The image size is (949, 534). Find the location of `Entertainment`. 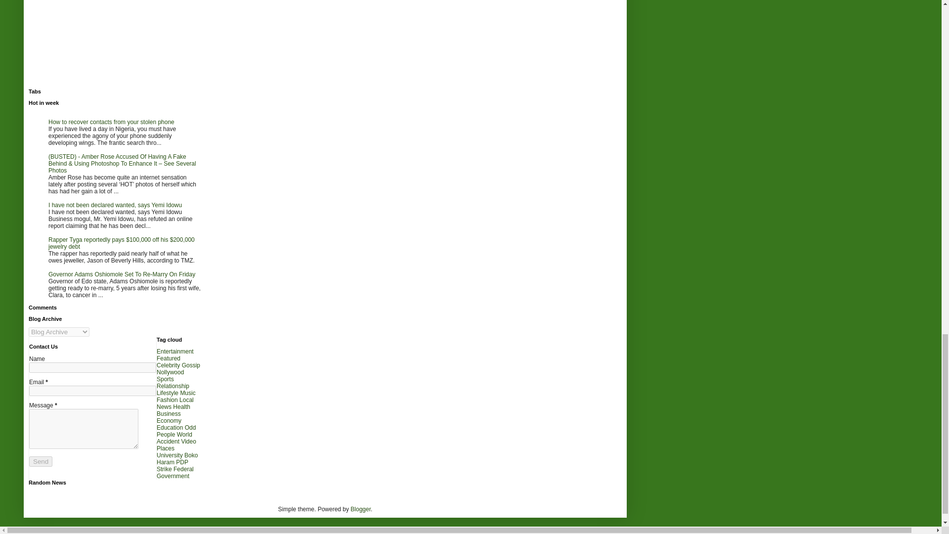

Entertainment is located at coordinates (175, 352).